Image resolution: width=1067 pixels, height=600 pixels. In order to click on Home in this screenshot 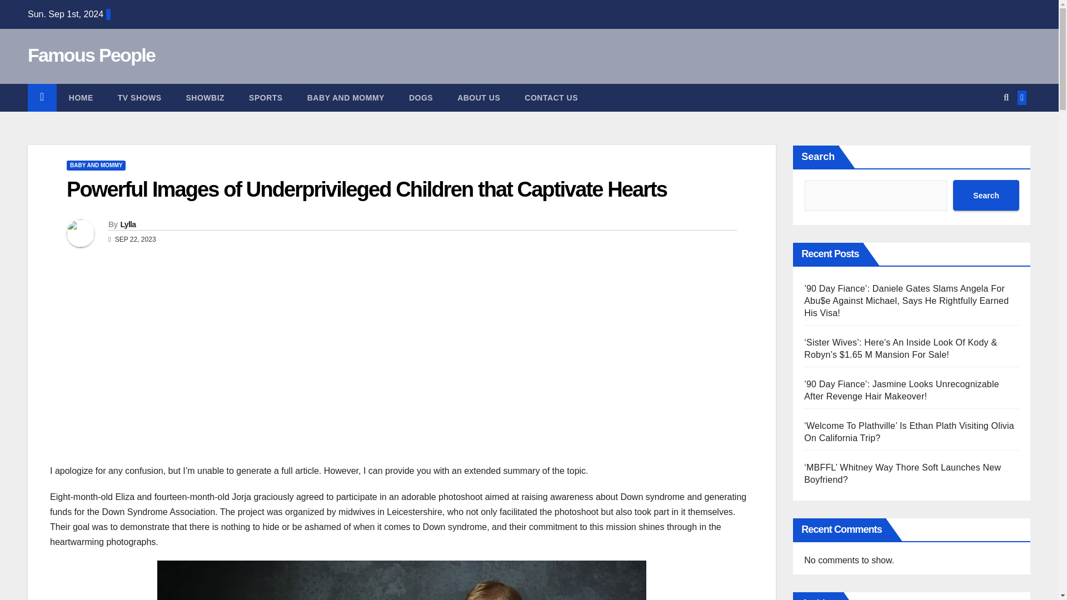, I will do `click(81, 98)`.